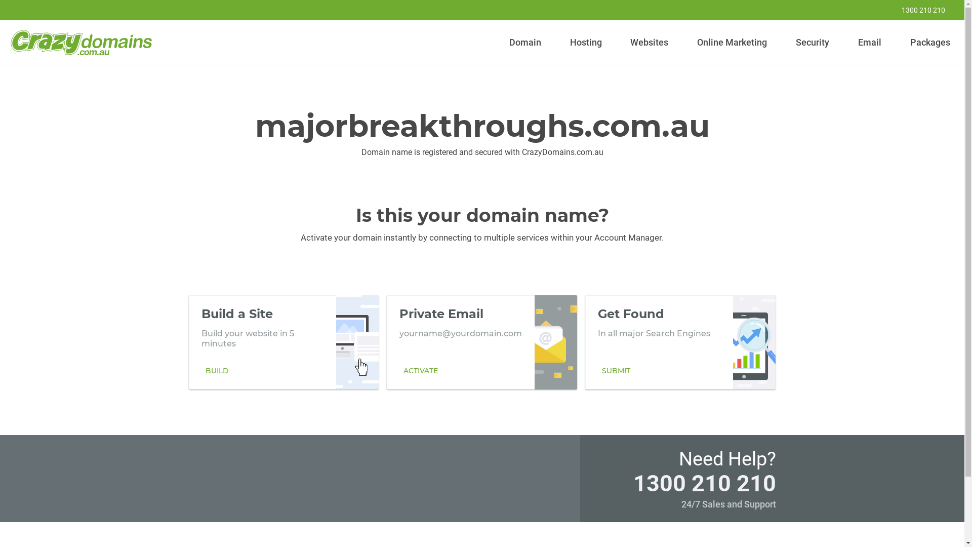 The image size is (972, 547). Describe the element at coordinates (870, 43) in the screenshot. I see `Email` at that location.